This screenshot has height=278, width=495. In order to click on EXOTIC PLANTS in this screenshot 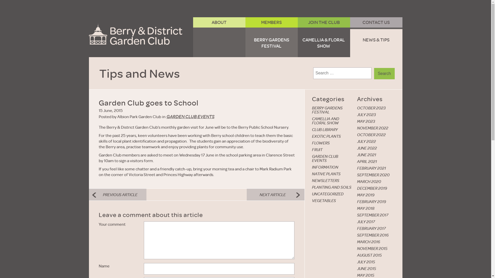, I will do `click(326, 136)`.